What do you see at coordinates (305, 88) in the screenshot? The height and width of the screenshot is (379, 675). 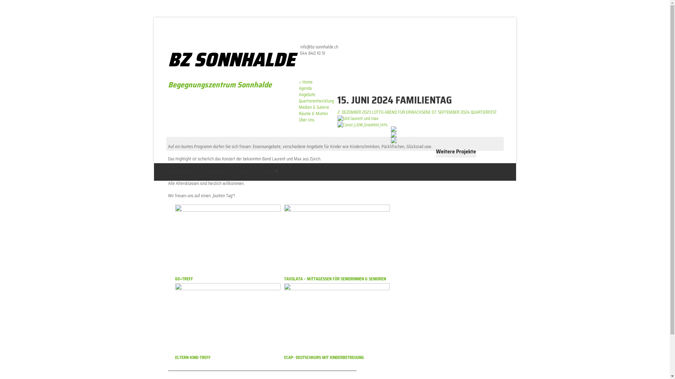 I see `Agenda` at bounding box center [305, 88].